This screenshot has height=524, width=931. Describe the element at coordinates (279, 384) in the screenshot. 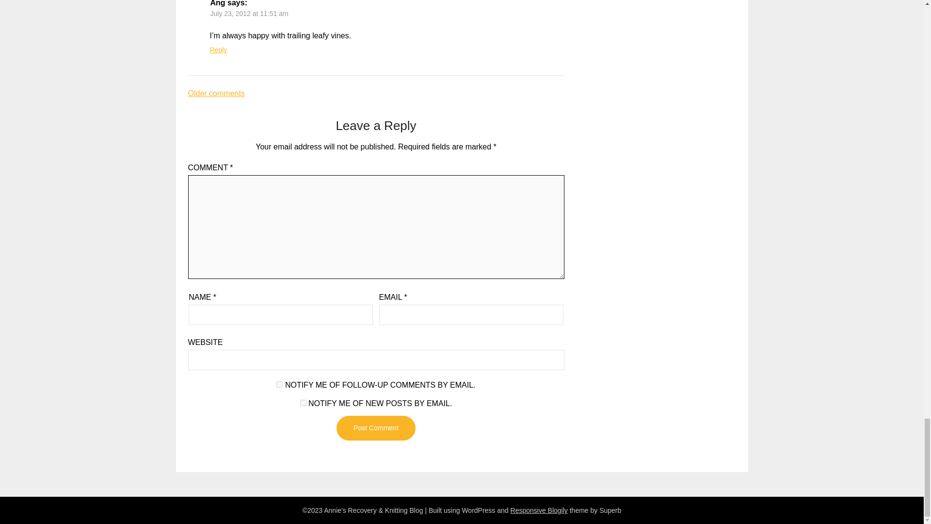

I see `subscribe` at that location.